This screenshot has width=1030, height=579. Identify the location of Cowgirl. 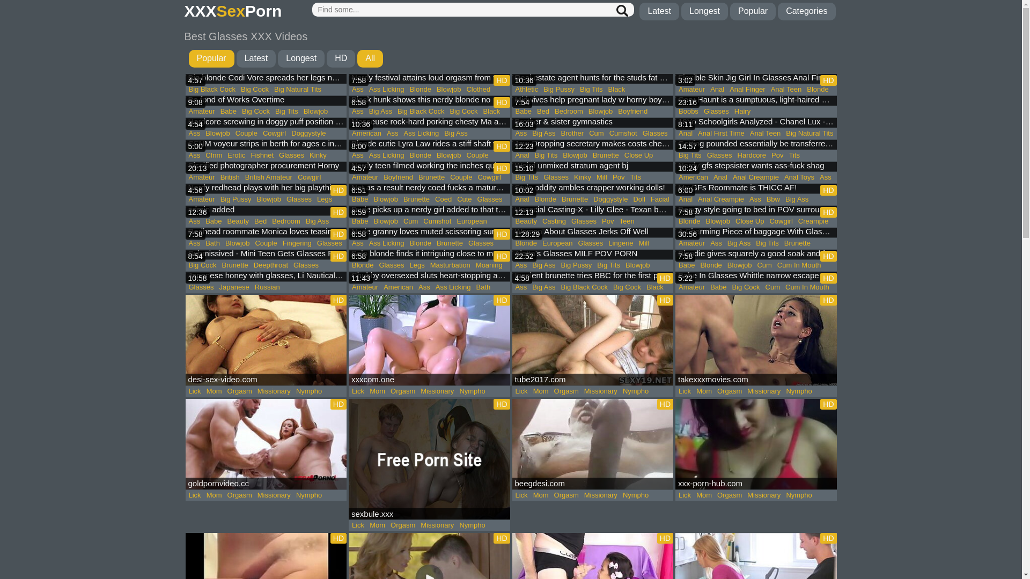
(275, 133).